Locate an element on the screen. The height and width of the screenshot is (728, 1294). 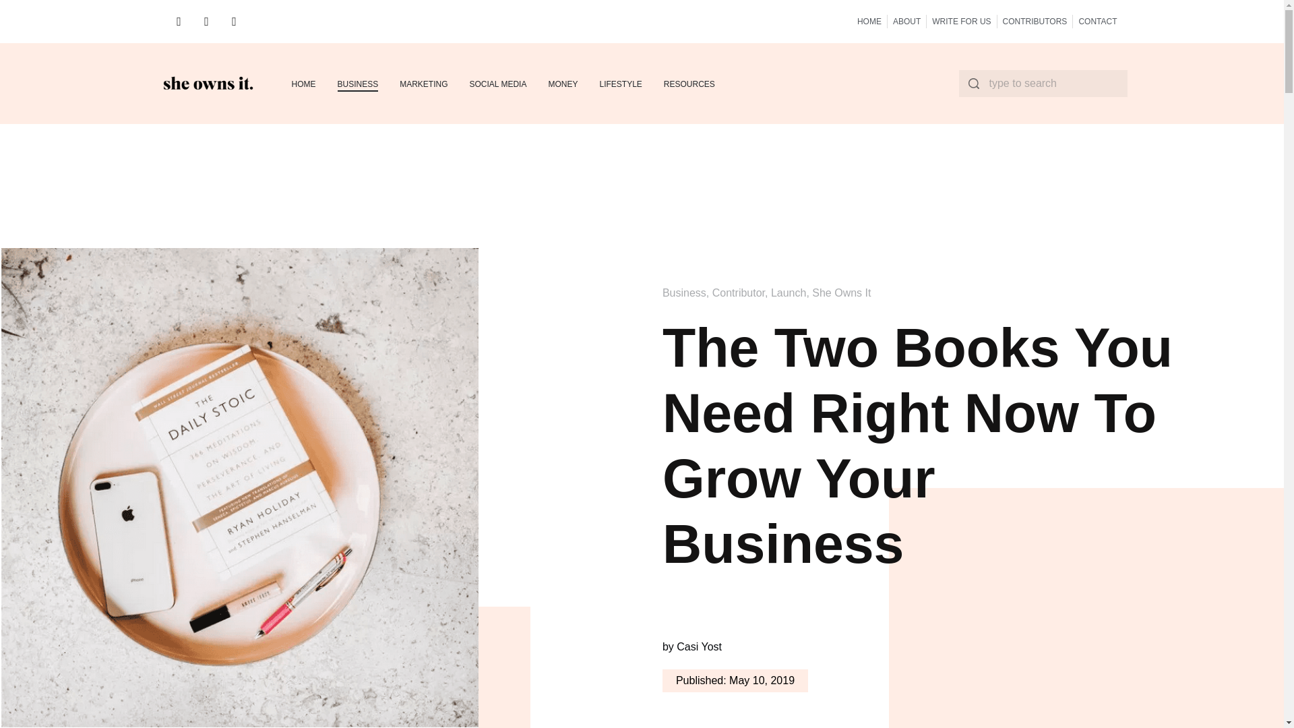
MONEY is located at coordinates (562, 84).